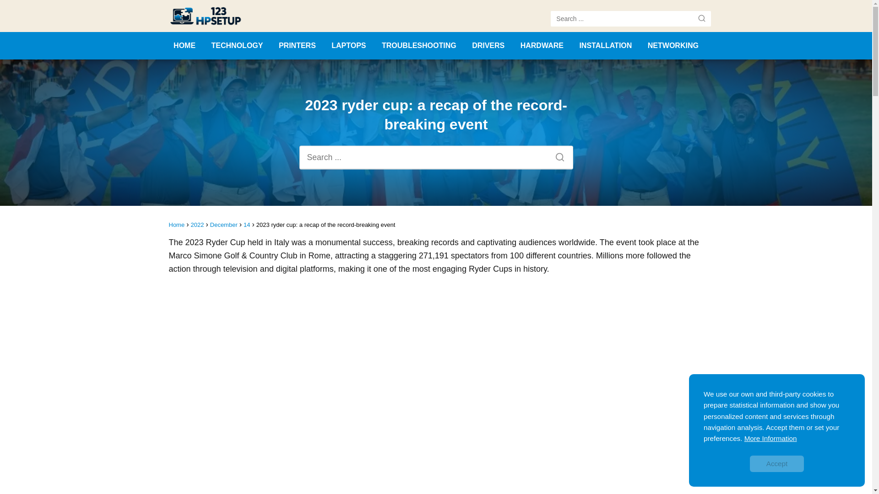  Describe the element at coordinates (418, 45) in the screenshot. I see `TROUBLESHOOTING` at that location.